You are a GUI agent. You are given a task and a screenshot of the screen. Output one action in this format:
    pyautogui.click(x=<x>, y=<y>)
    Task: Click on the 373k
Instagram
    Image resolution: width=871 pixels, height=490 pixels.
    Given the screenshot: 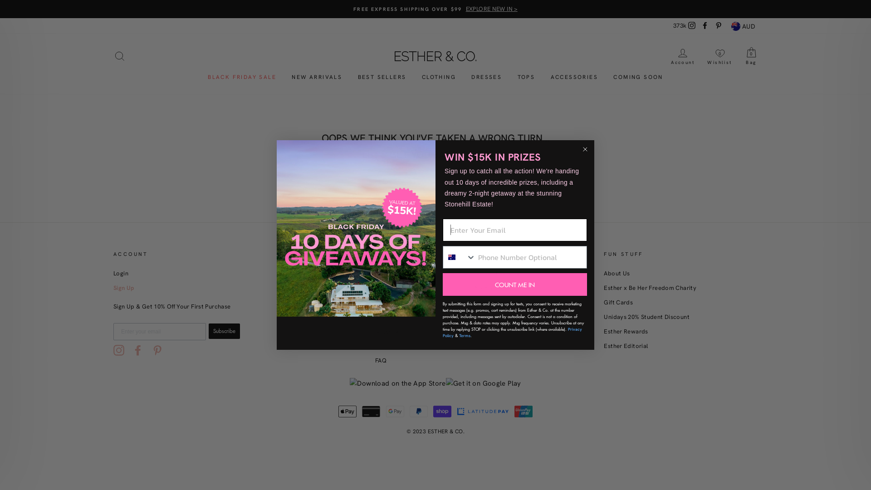 What is the action you would take?
    pyautogui.click(x=684, y=26)
    